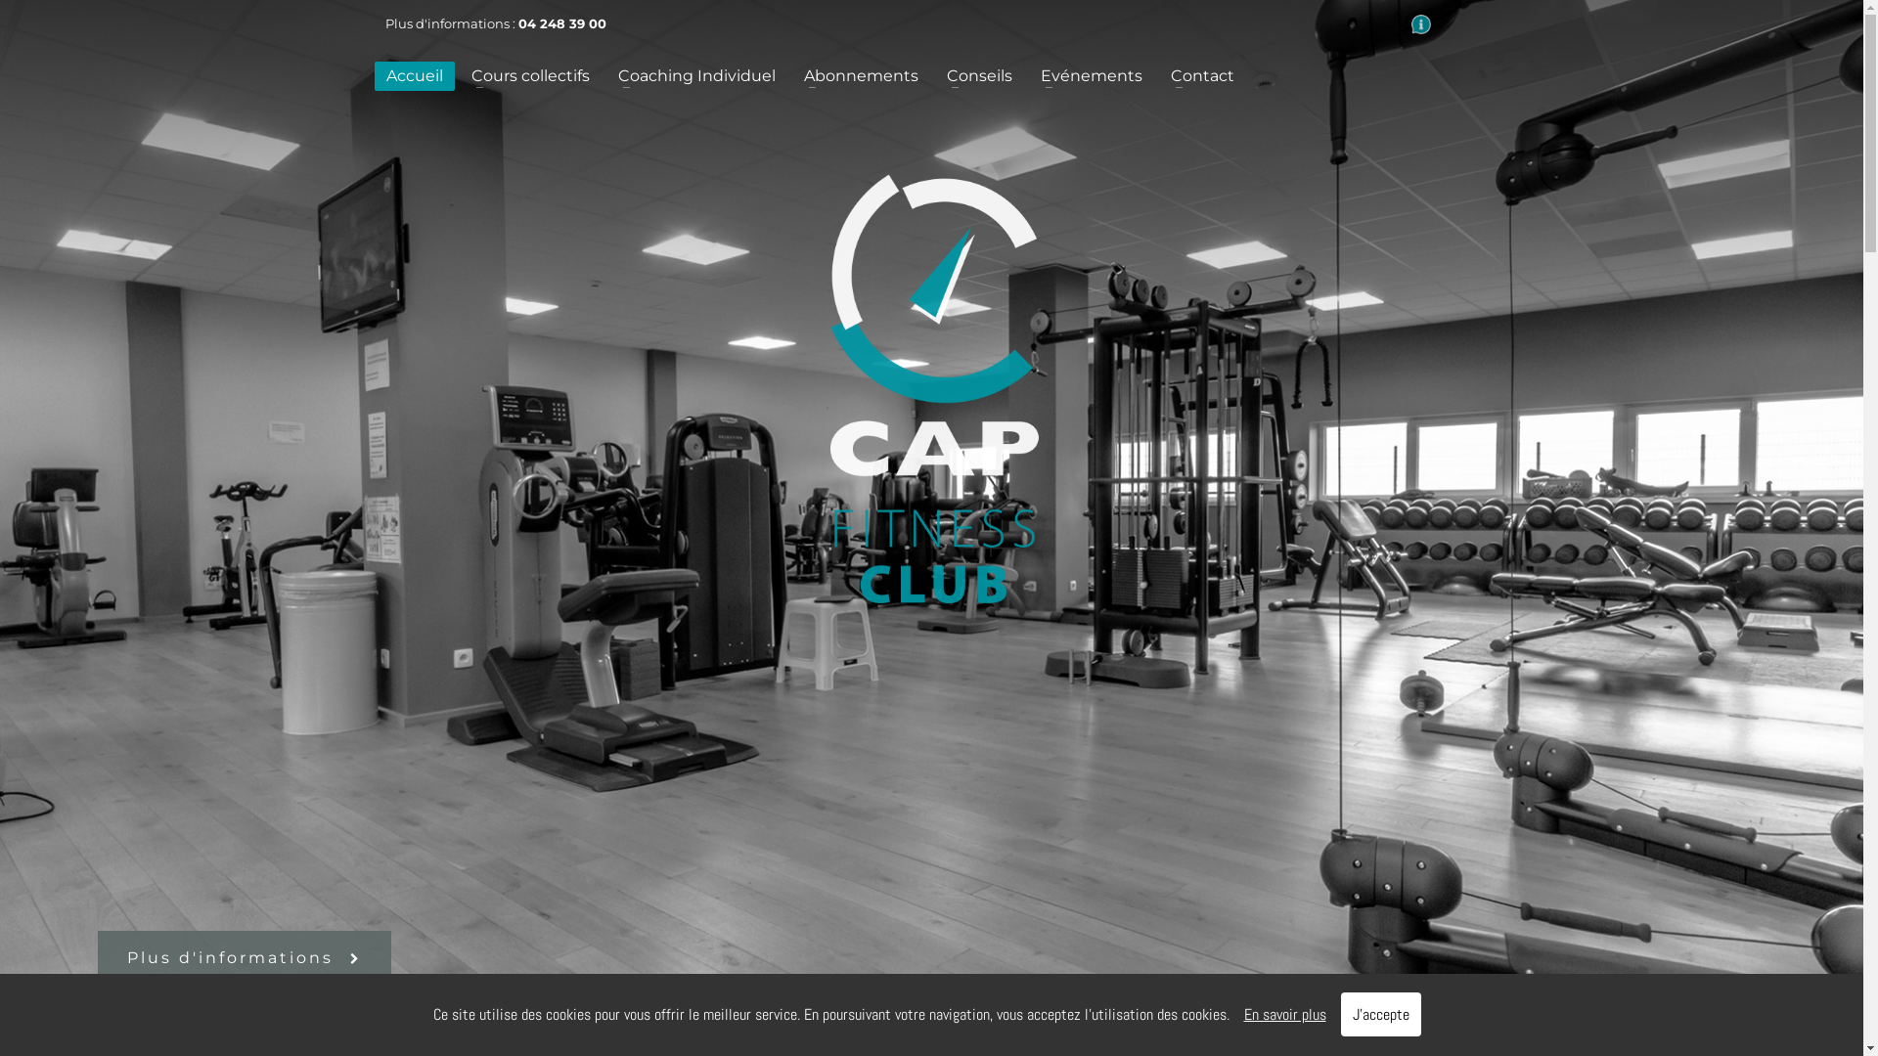  What do you see at coordinates (1285, 1015) in the screenshot?
I see `En savoir plus` at bounding box center [1285, 1015].